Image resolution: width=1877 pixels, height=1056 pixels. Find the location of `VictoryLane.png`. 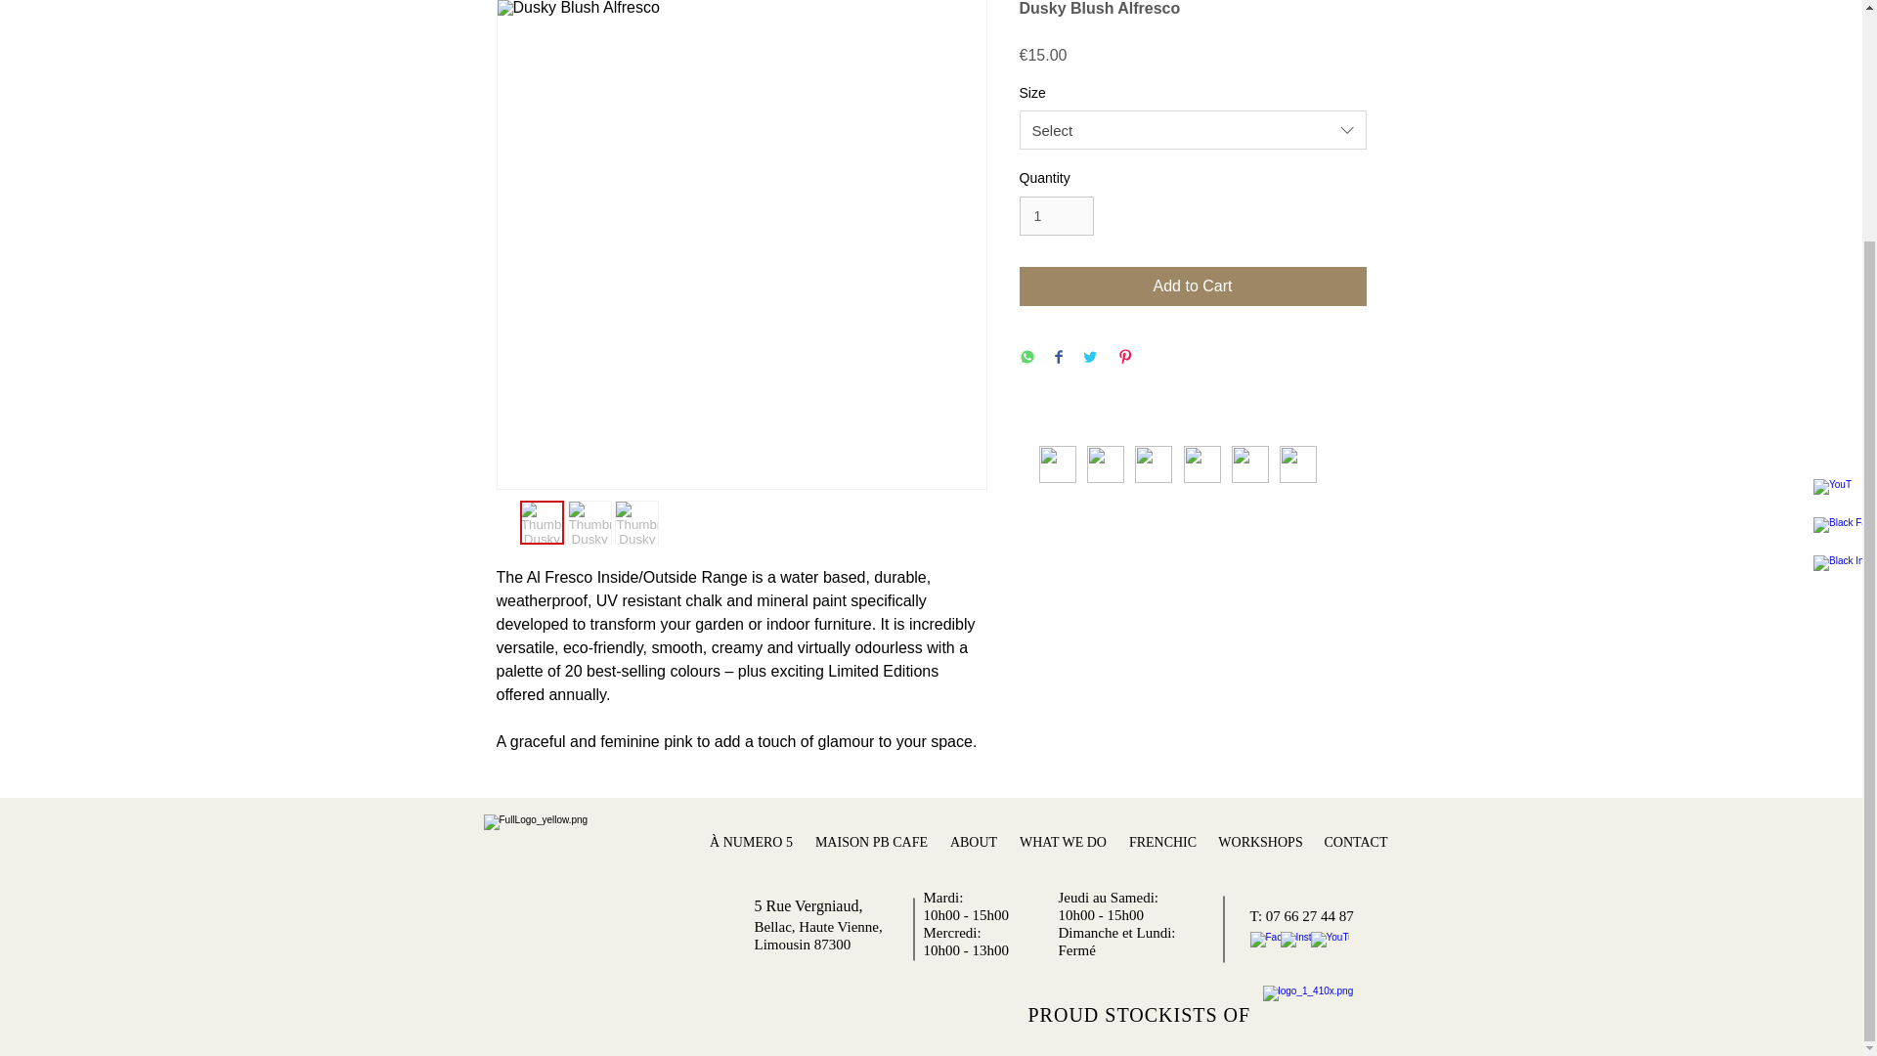

VictoryLane.png is located at coordinates (1200, 463).